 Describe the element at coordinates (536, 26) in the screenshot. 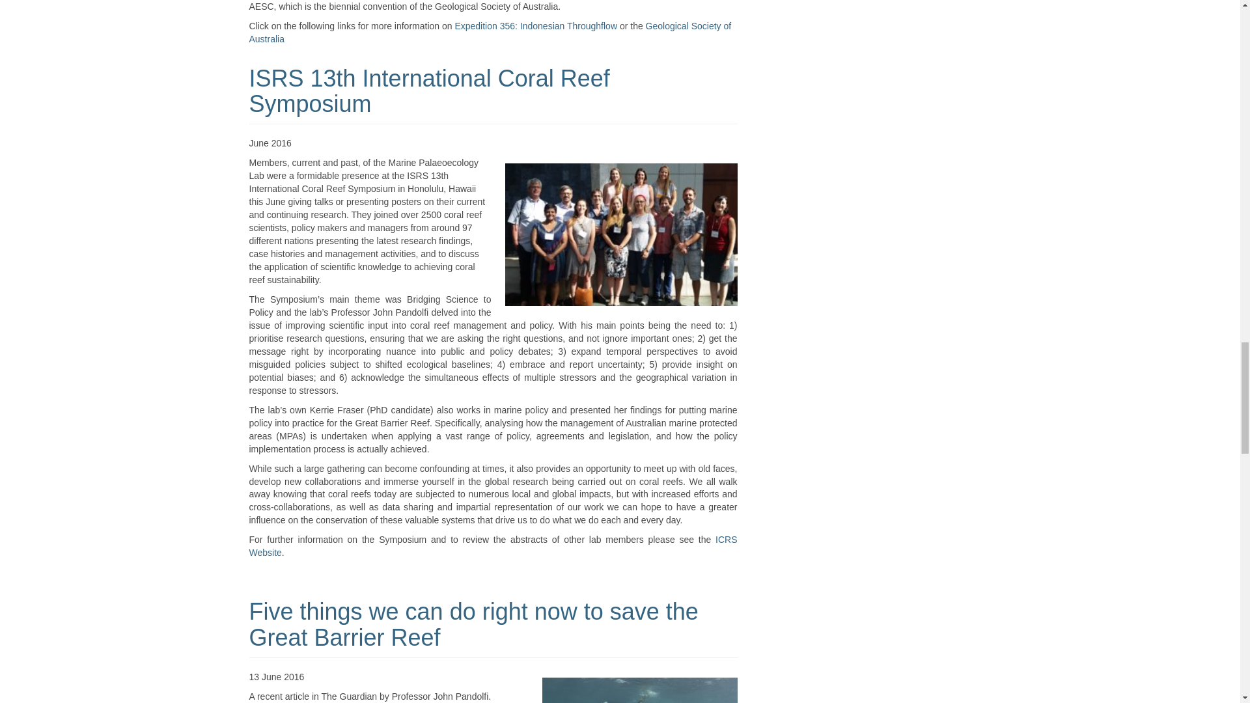

I see `Expedition 356: Indonesian Throughflow` at that location.